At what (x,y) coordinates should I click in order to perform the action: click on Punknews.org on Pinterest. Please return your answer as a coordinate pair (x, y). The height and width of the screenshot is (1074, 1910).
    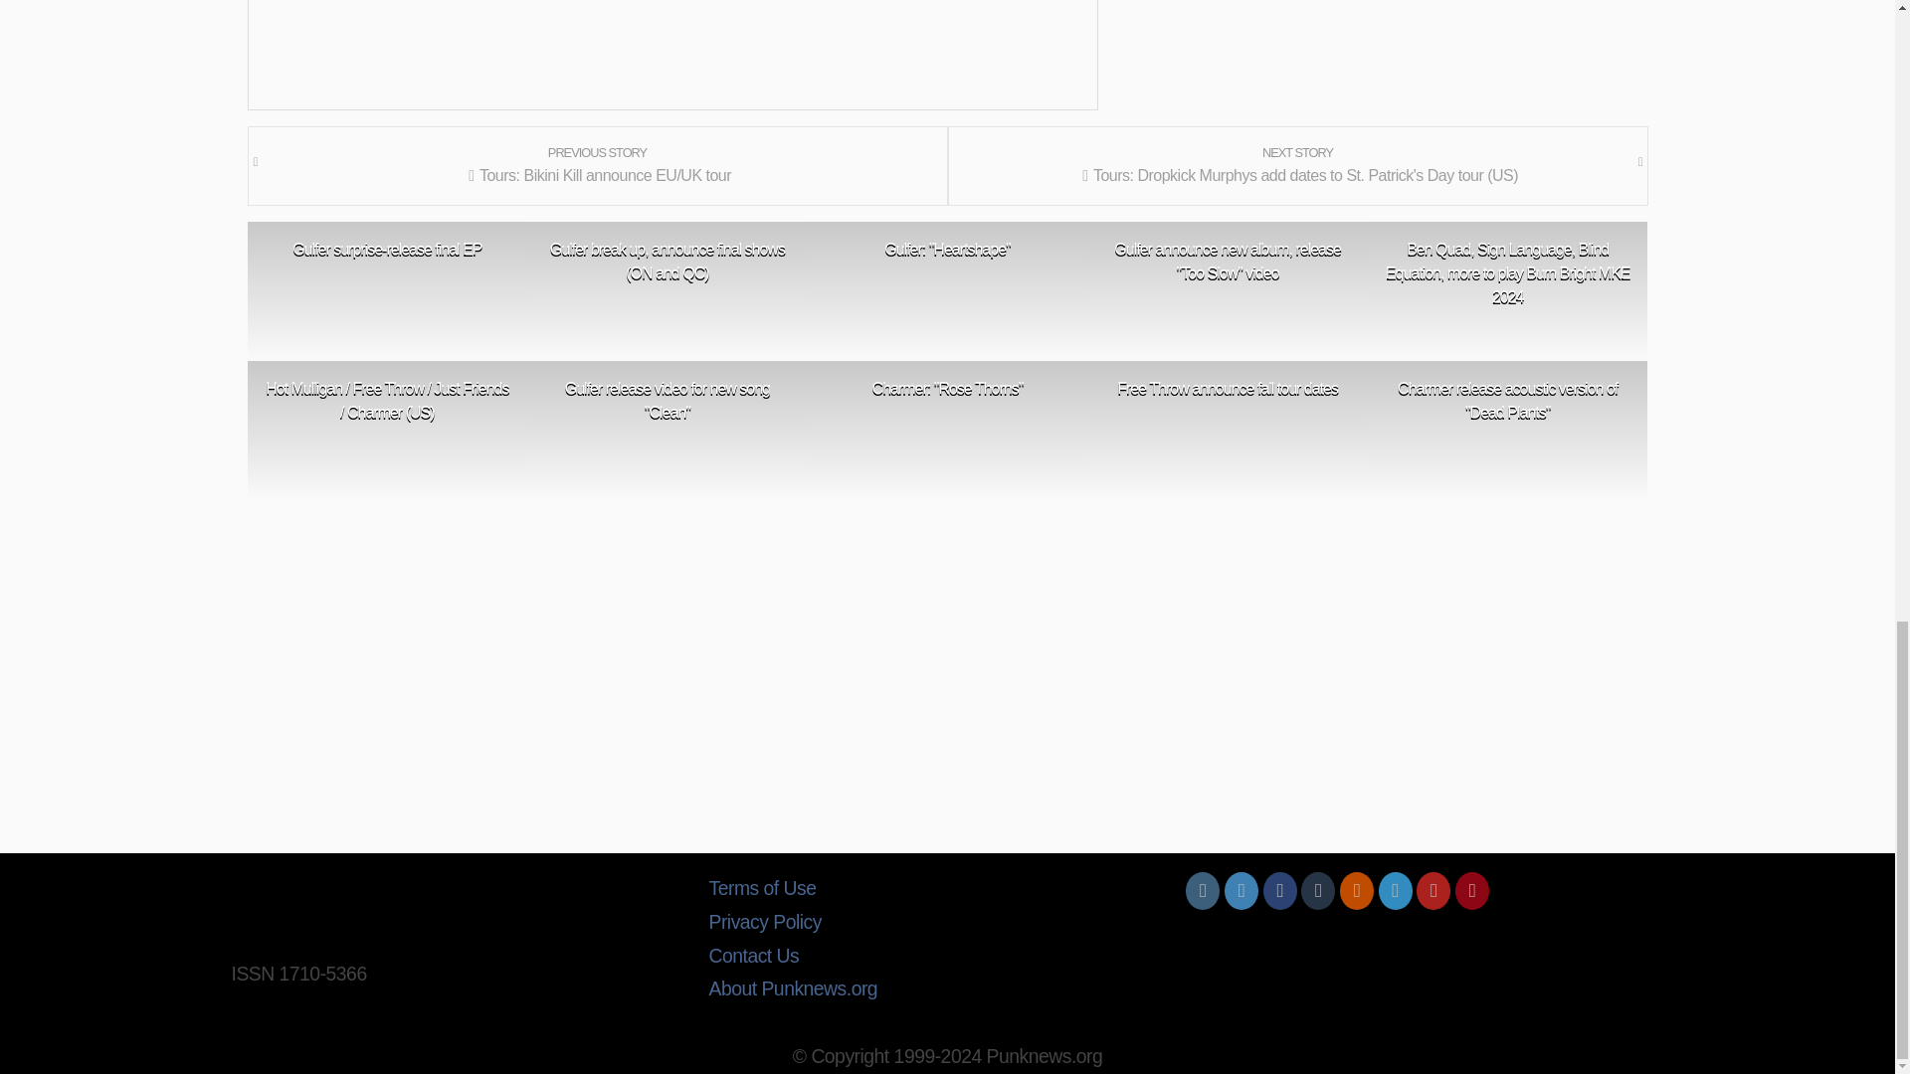
    Looking at the image, I should click on (1472, 890).